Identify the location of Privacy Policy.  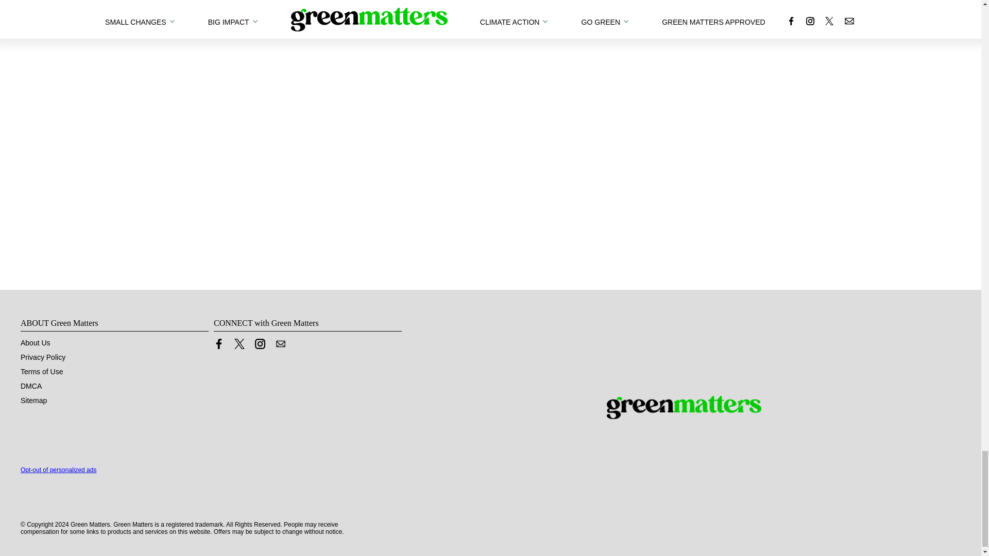
(43, 357).